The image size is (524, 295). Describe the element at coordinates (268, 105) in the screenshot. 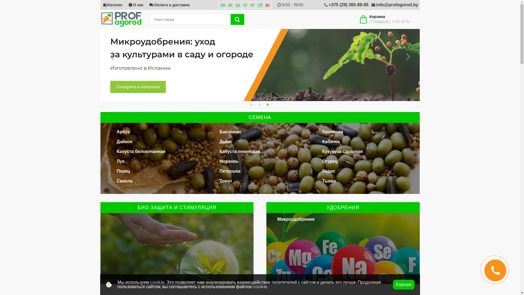

I see `3` at that location.